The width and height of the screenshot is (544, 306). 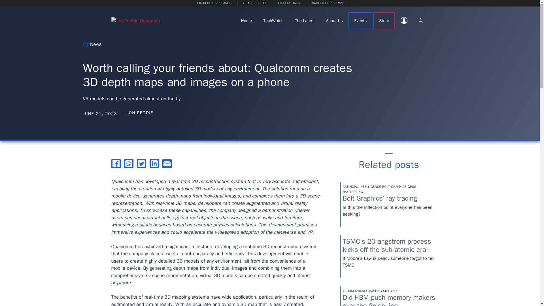 What do you see at coordinates (96, 44) in the screenshot?
I see `News` at bounding box center [96, 44].